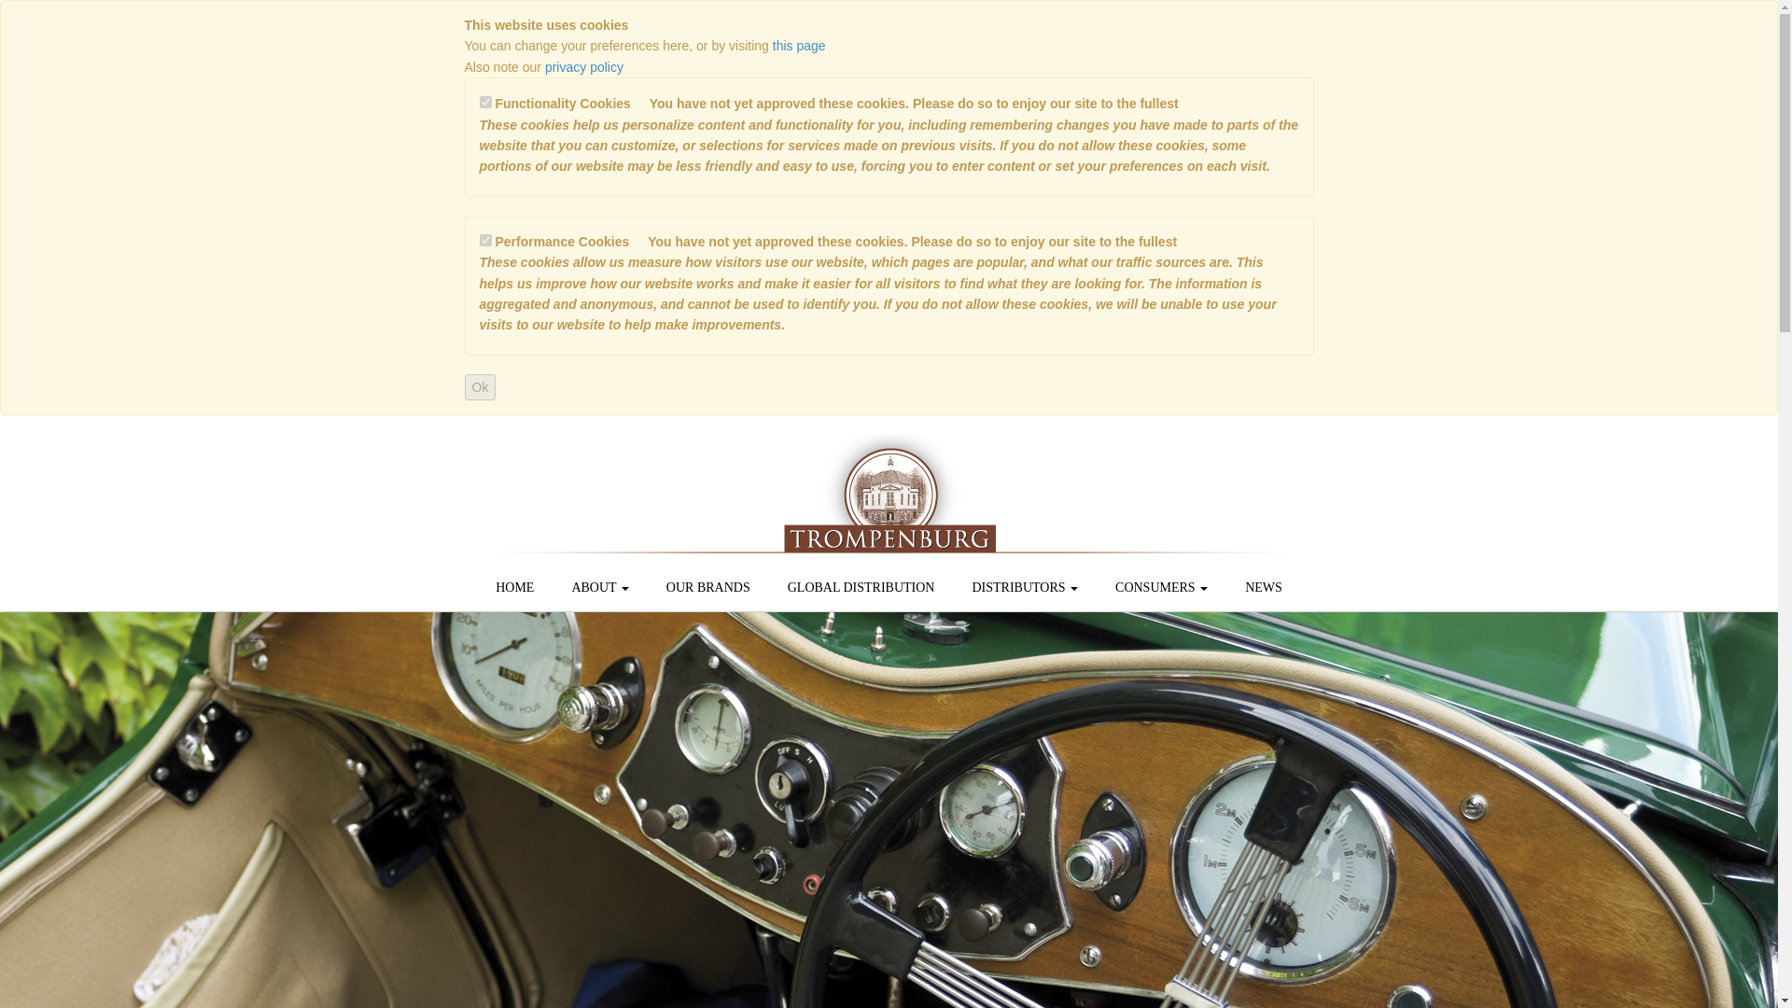 Image resolution: width=1792 pixels, height=1008 pixels. What do you see at coordinates (584, 66) in the screenshot?
I see `privacy policy` at bounding box center [584, 66].